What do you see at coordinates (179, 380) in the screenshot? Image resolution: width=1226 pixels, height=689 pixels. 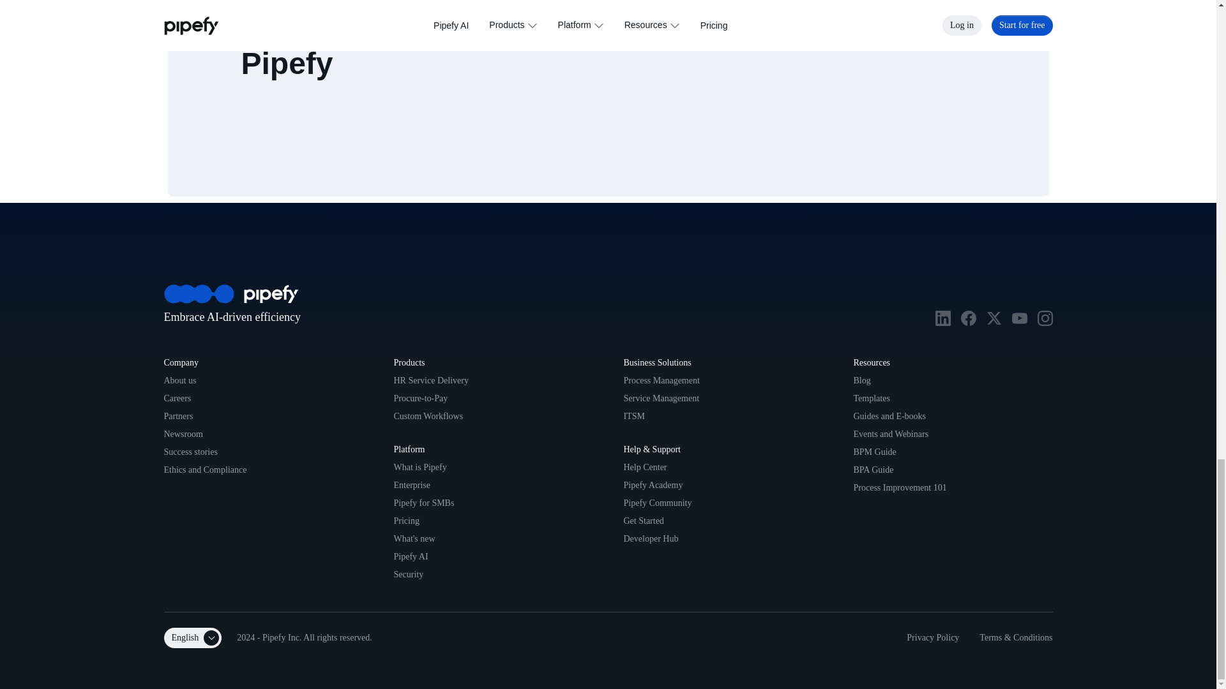 I see `About us` at bounding box center [179, 380].